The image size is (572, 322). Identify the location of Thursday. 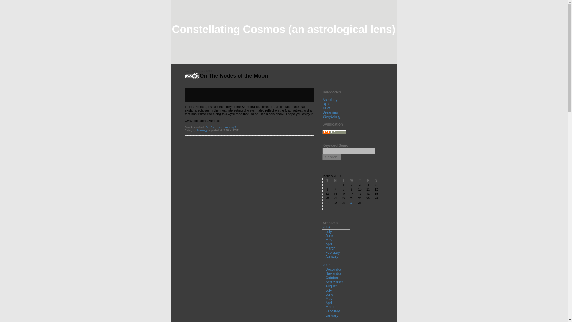
(359, 181).